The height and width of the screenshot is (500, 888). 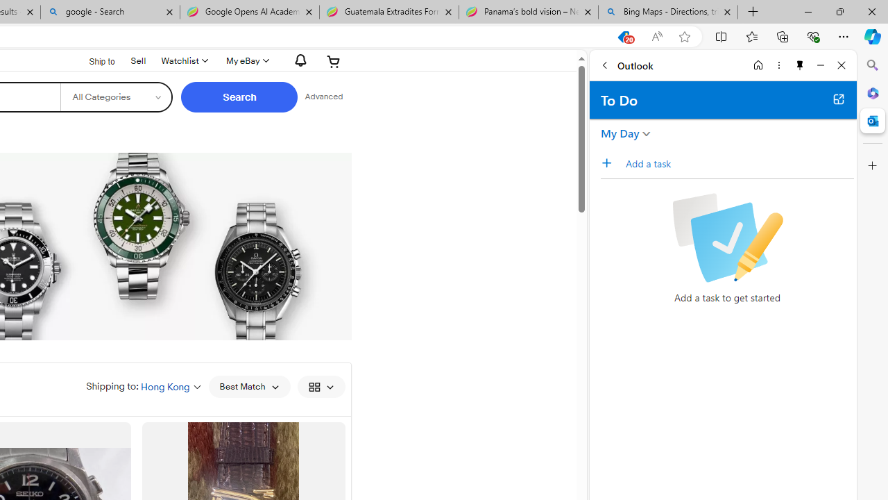 I want to click on Google Opens AI Academy for Startups - Nearshore Americas, so click(x=249, y=12).